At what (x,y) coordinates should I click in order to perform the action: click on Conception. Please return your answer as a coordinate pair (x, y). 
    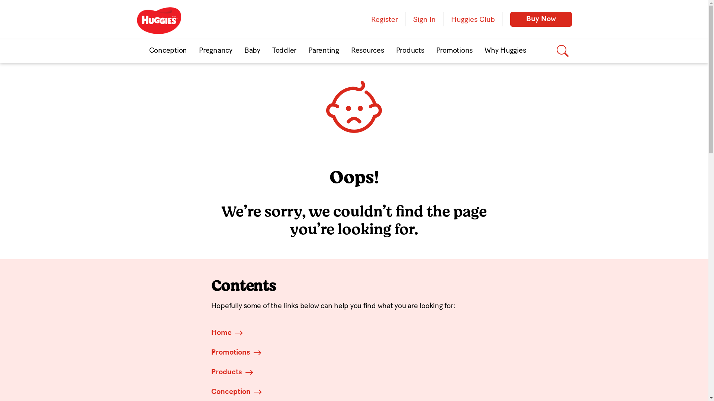
    Looking at the image, I should click on (168, 51).